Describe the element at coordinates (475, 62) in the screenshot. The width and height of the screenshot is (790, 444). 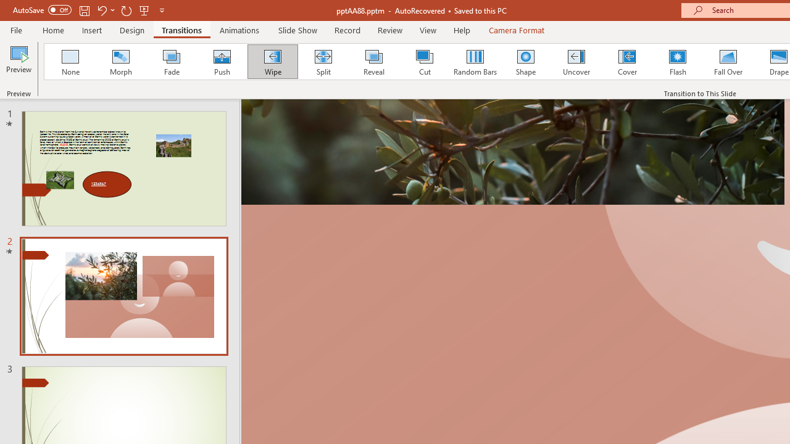
I see `Random Bars` at that location.